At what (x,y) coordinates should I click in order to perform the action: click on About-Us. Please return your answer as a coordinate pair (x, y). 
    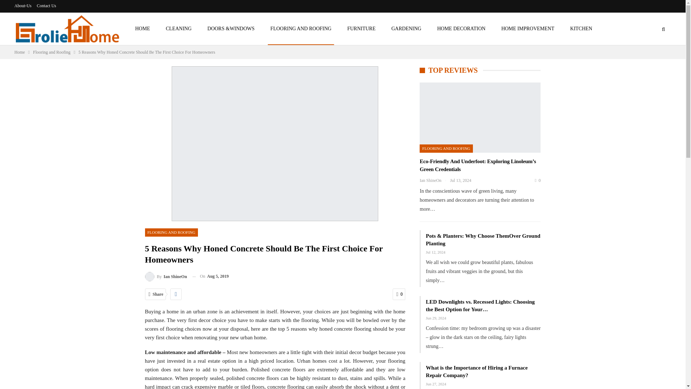
    Looking at the image, I should click on (23, 5).